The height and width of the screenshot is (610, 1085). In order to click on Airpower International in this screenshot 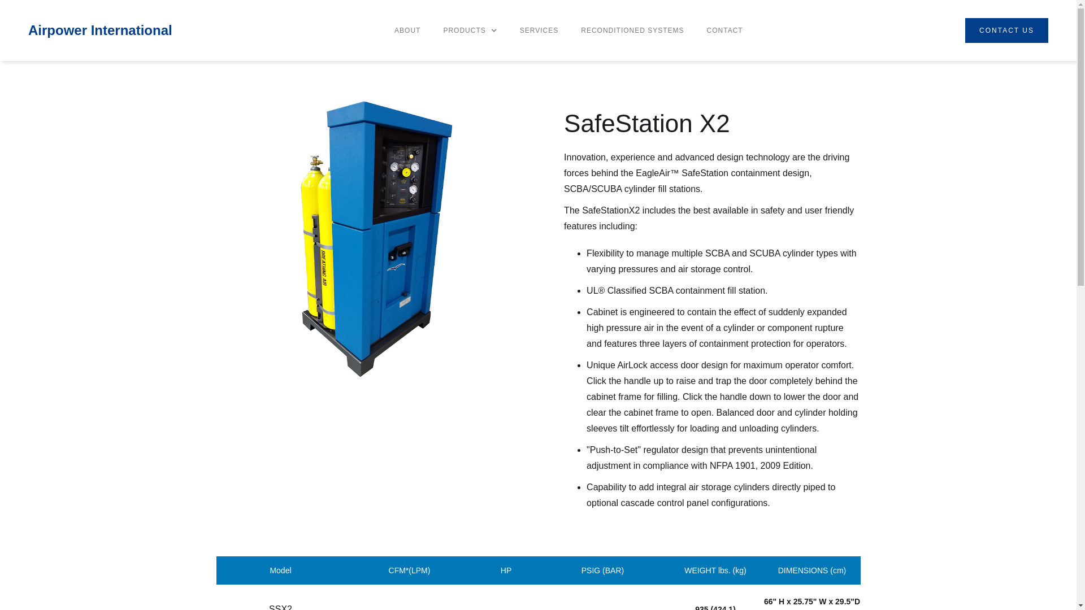, I will do `click(100, 30)`.